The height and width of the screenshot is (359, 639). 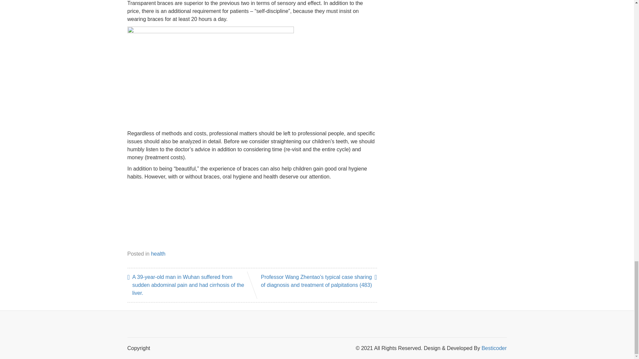 What do you see at coordinates (494, 348) in the screenshot?
I see `Besticoder` at bounding box center [494, 348].